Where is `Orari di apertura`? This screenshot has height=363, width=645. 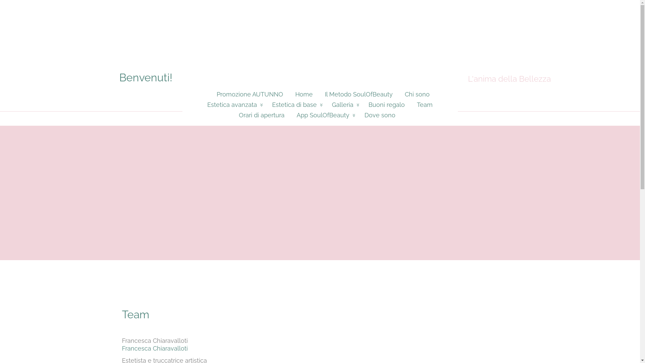
Orari di apertura is located at coordinates (261, 115).